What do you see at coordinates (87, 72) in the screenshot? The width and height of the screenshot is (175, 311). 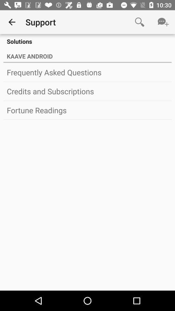 I see `tap item above credits and subscriptions` at bounding box center [87, 72].